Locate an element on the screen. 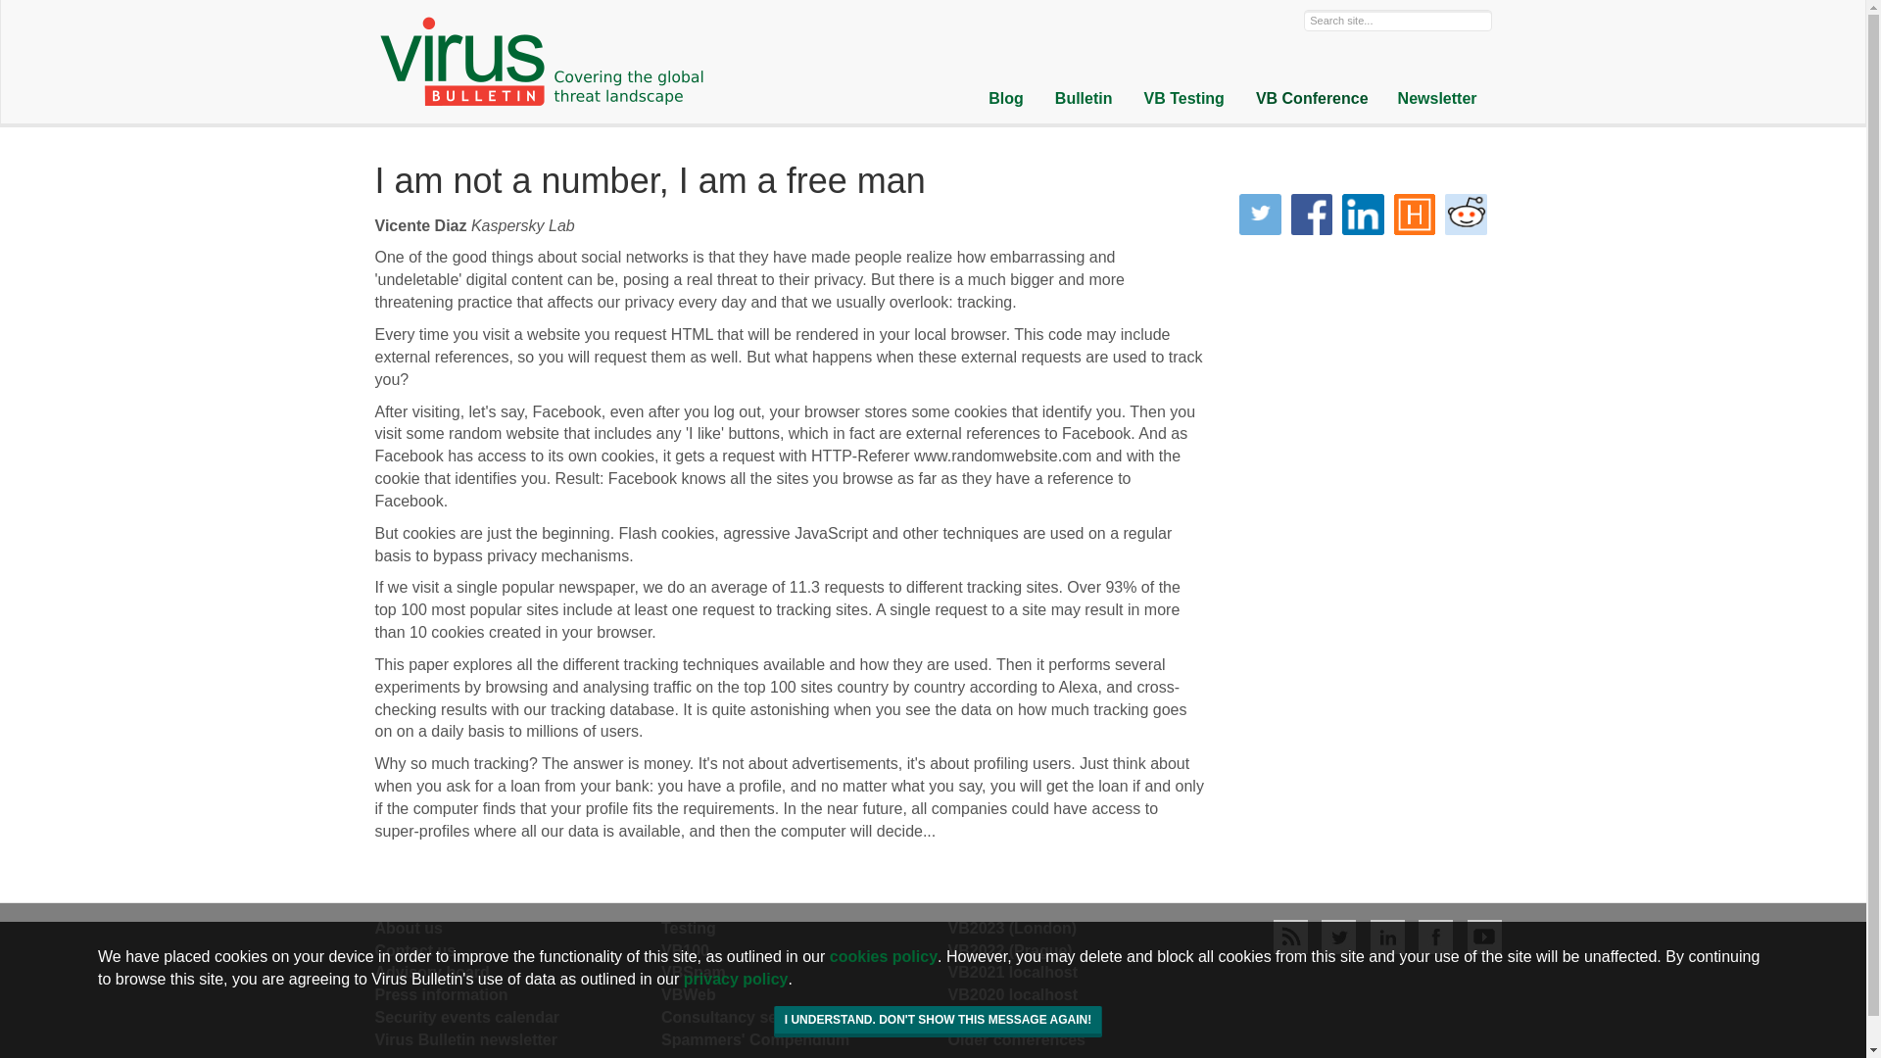  VB Conference is located at coordinates (1312, 99).